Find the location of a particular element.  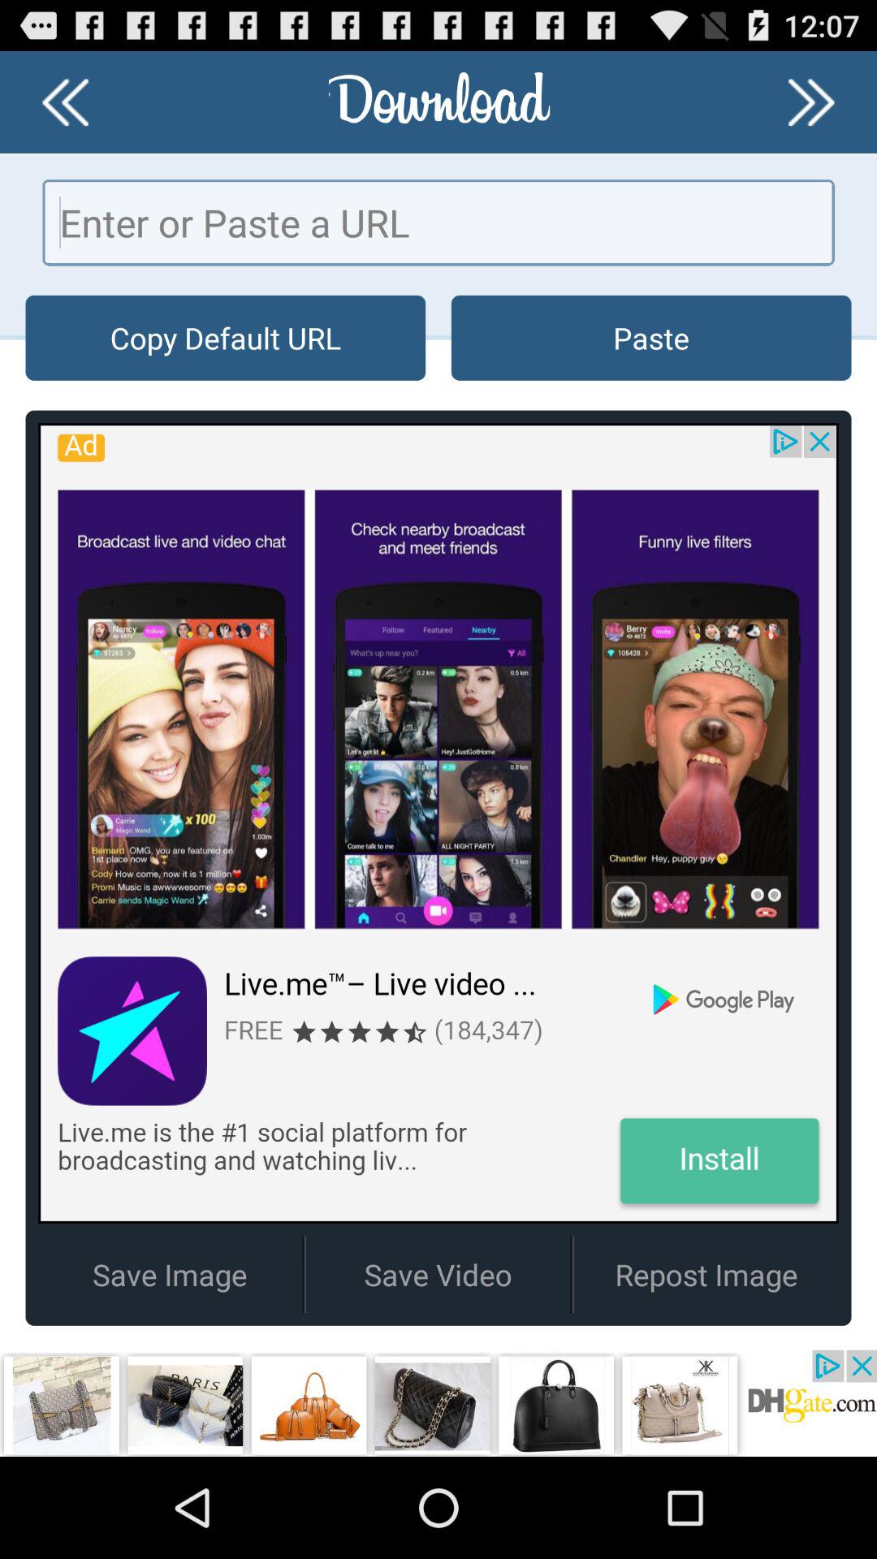

fiend woad is located at coordinates (811, 102).